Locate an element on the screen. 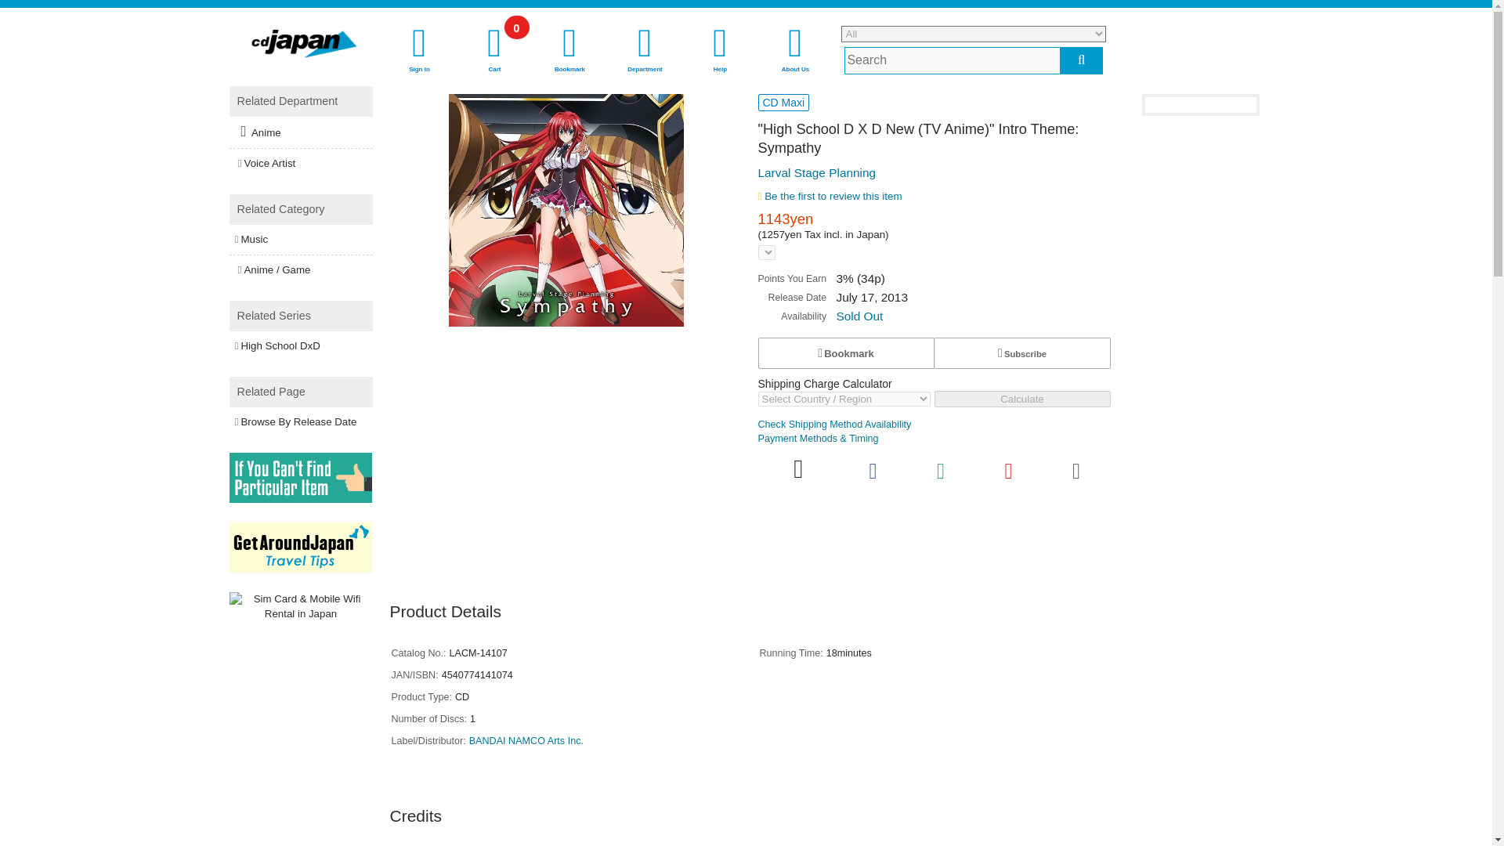  Calculate is located at coordinates (1021, 398).